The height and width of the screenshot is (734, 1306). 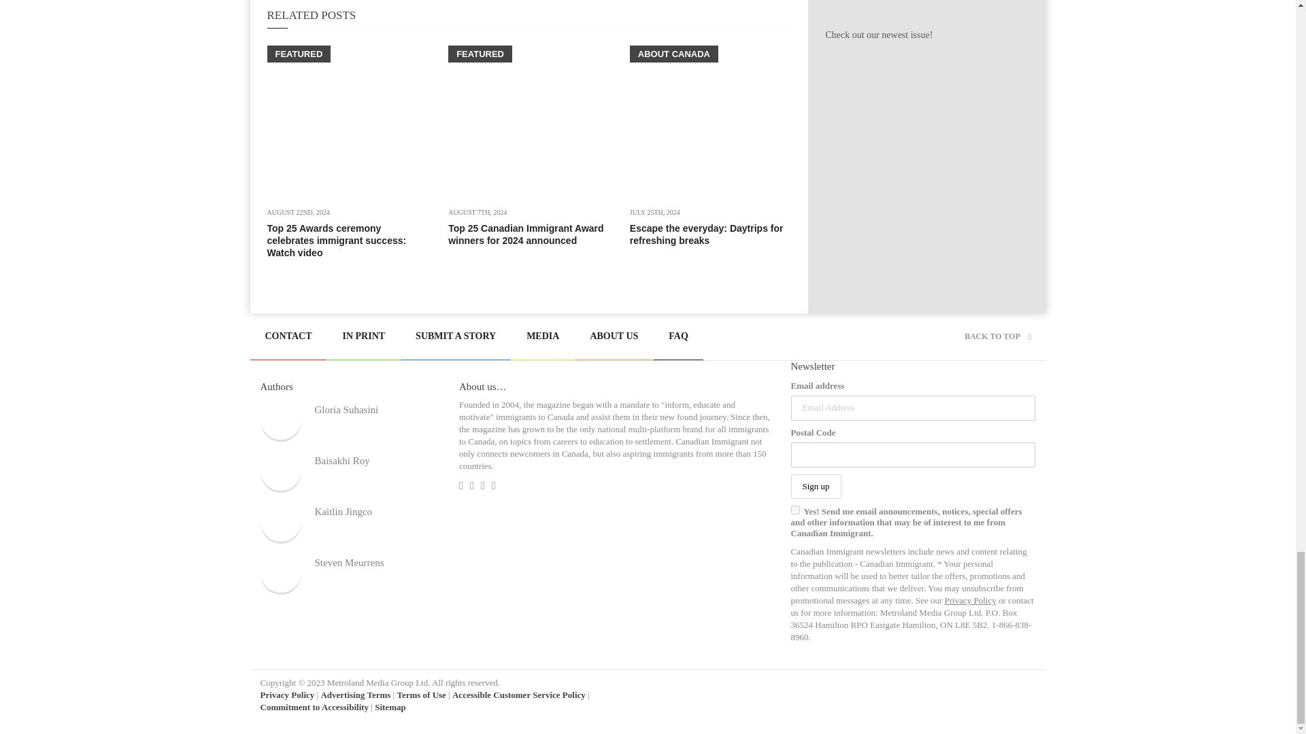 I want to click on BACK TO TOP, so click(x=997, y=336).